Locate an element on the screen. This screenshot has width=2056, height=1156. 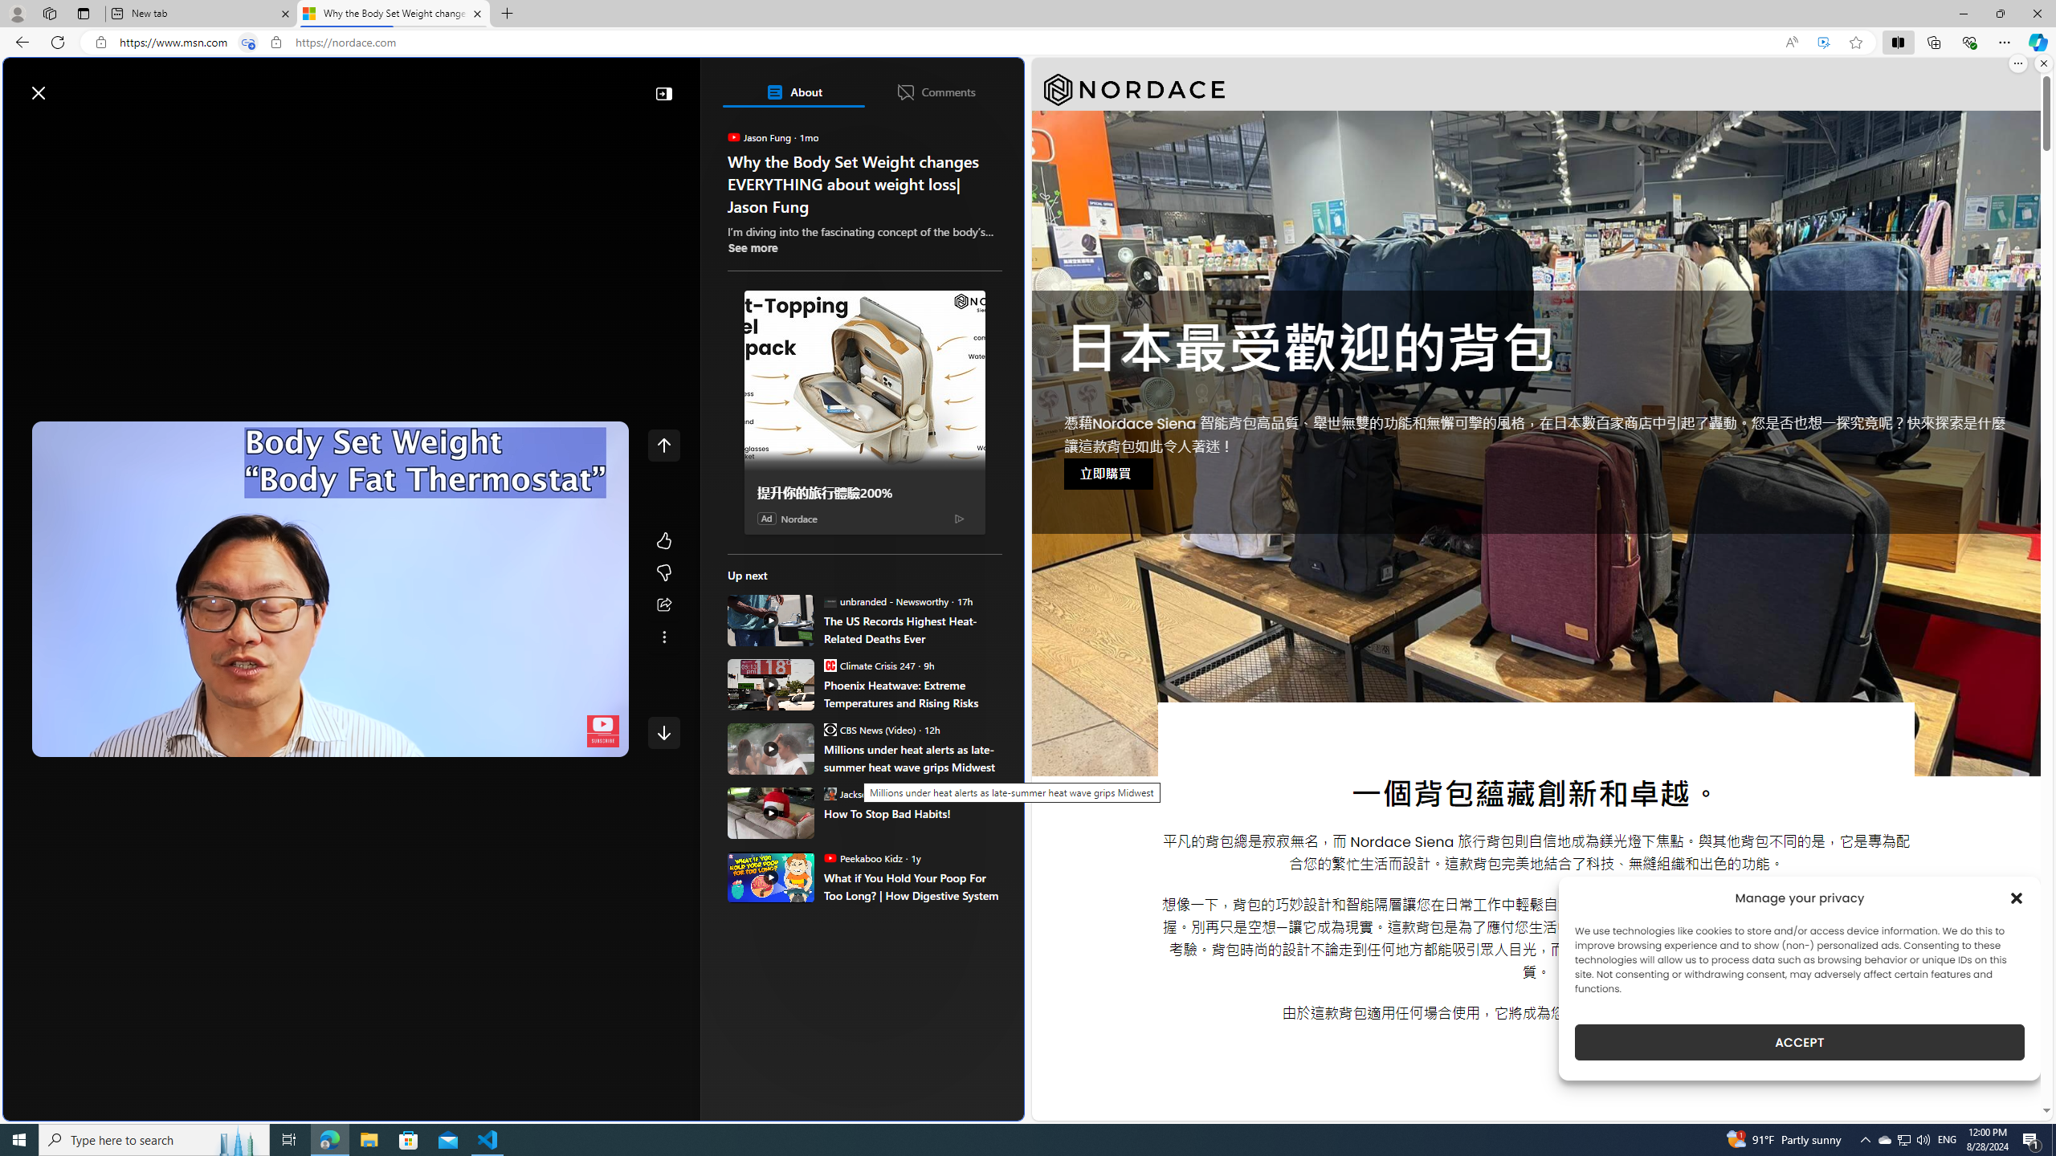
Class: button-glyph is located at coordinates (23, 131).